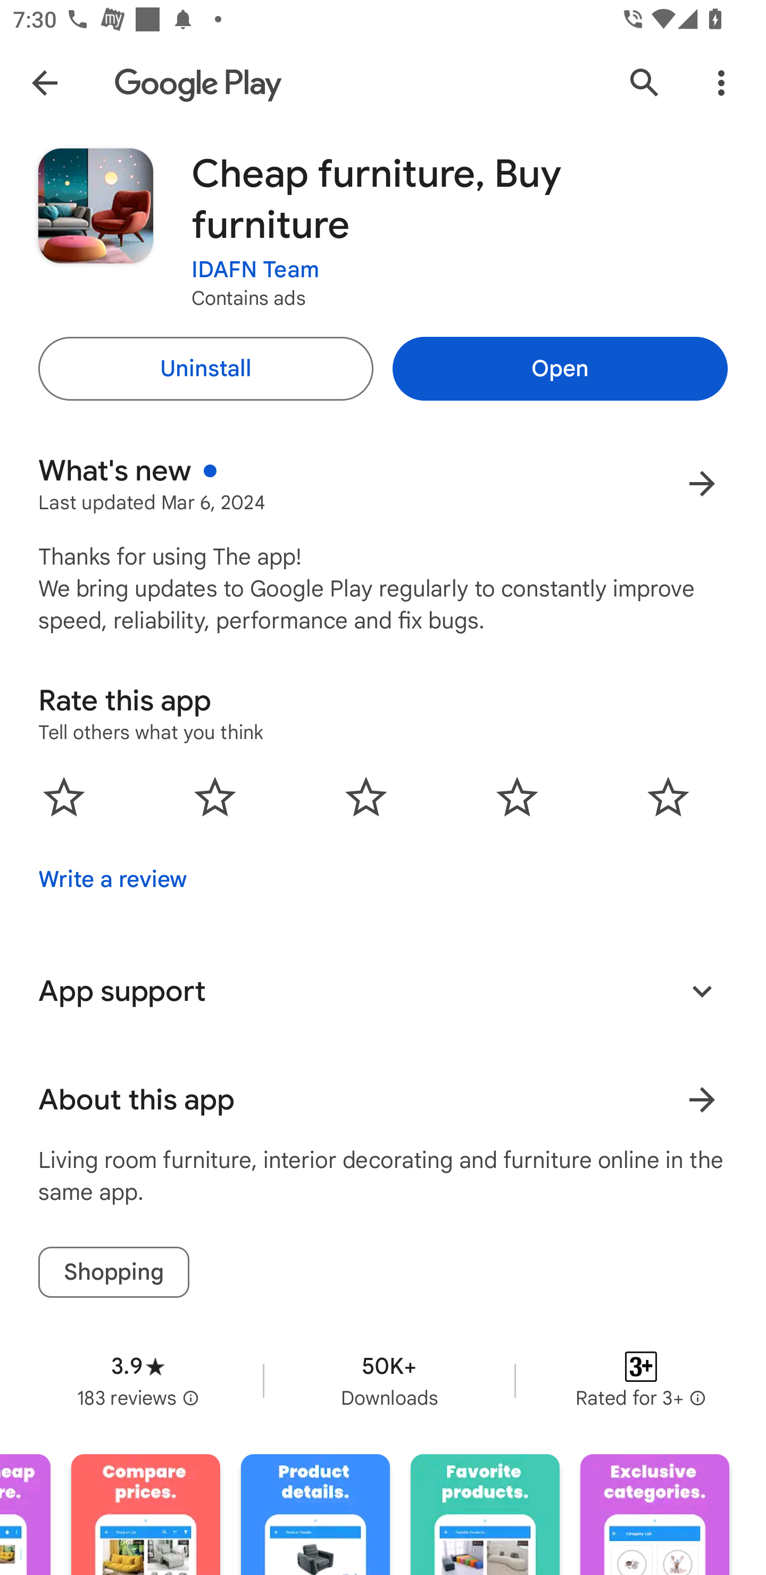 The height and width of the screenshot is (1575, 766). What do you see at coordinates (702, 991) in the screenshot?
I see `Expand` at bounding box center [702, 991].